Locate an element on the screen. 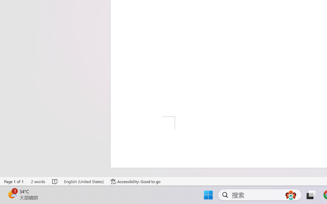 The image size is (327, 204). Spelling and Grammar Check No Errors is located at coordinates (55, 182).